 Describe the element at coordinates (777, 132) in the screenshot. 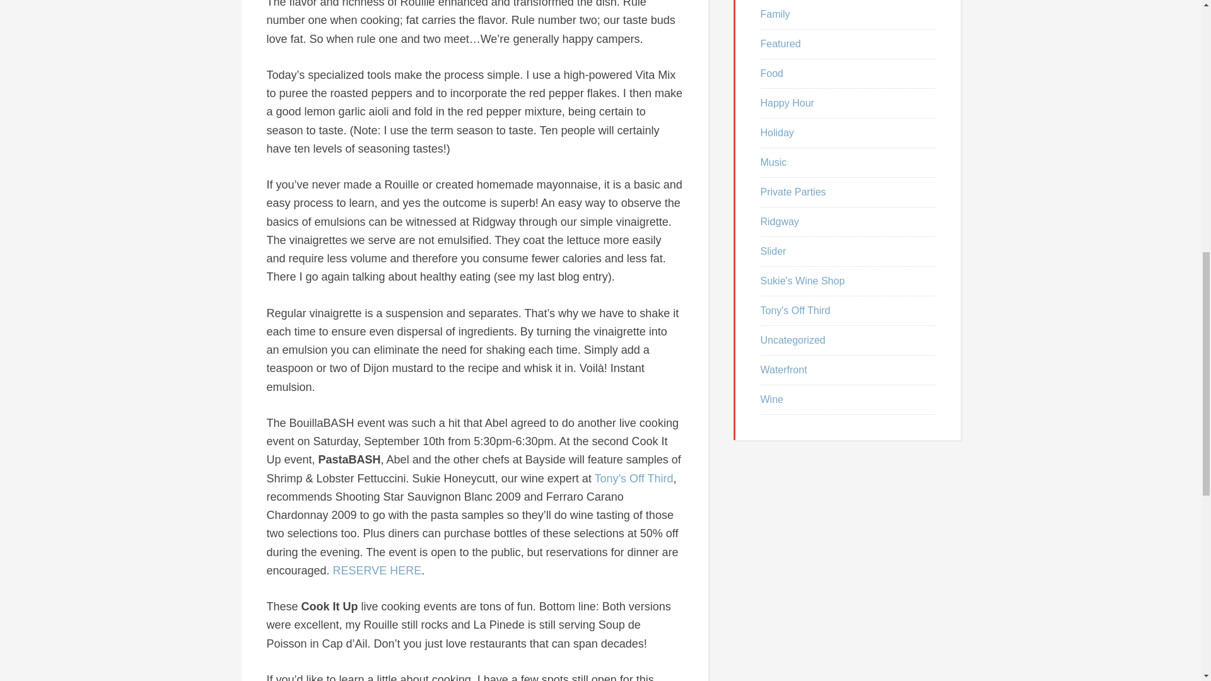

I see `Holiday` at that location.